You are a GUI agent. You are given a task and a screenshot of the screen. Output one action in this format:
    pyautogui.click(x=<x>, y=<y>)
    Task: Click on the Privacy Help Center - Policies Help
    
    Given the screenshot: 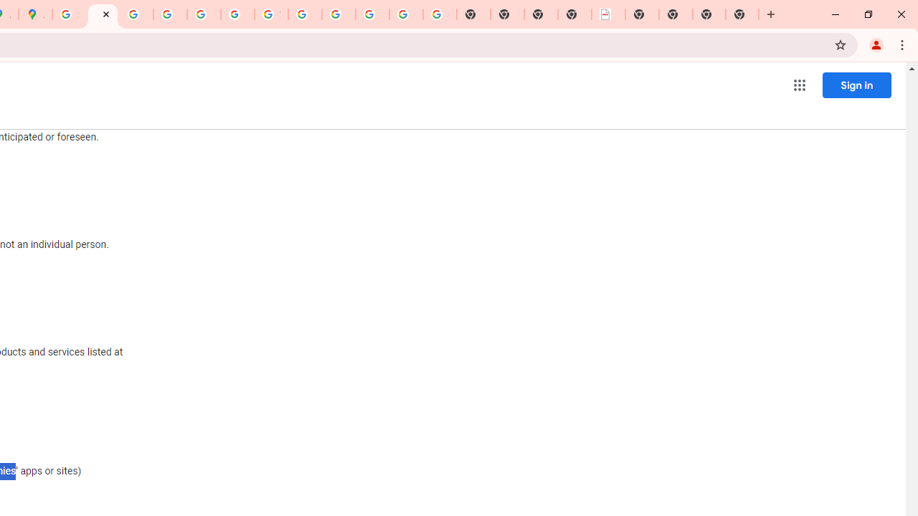 What is the action you would take?
    pyautogui.click(x=170, y=14)
    